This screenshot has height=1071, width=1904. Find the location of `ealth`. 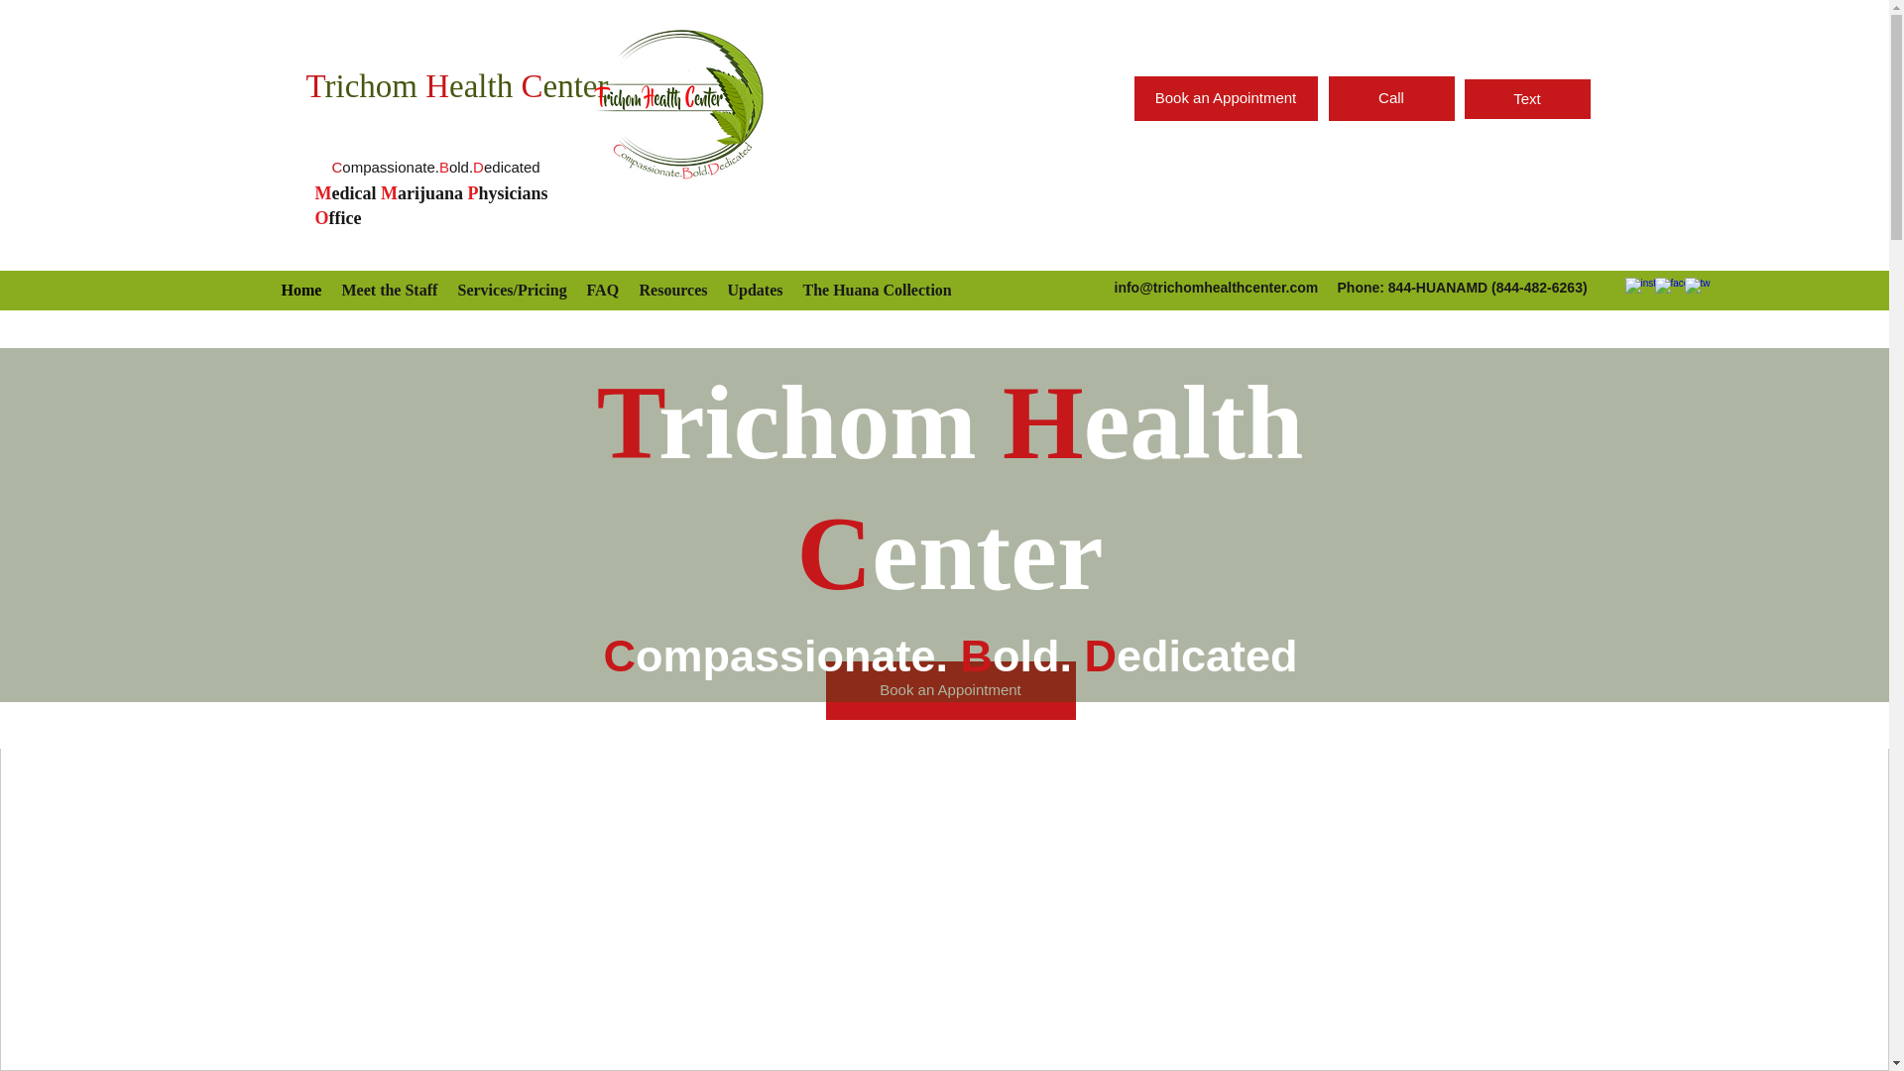

ealth is located at coordinates (480, 85).